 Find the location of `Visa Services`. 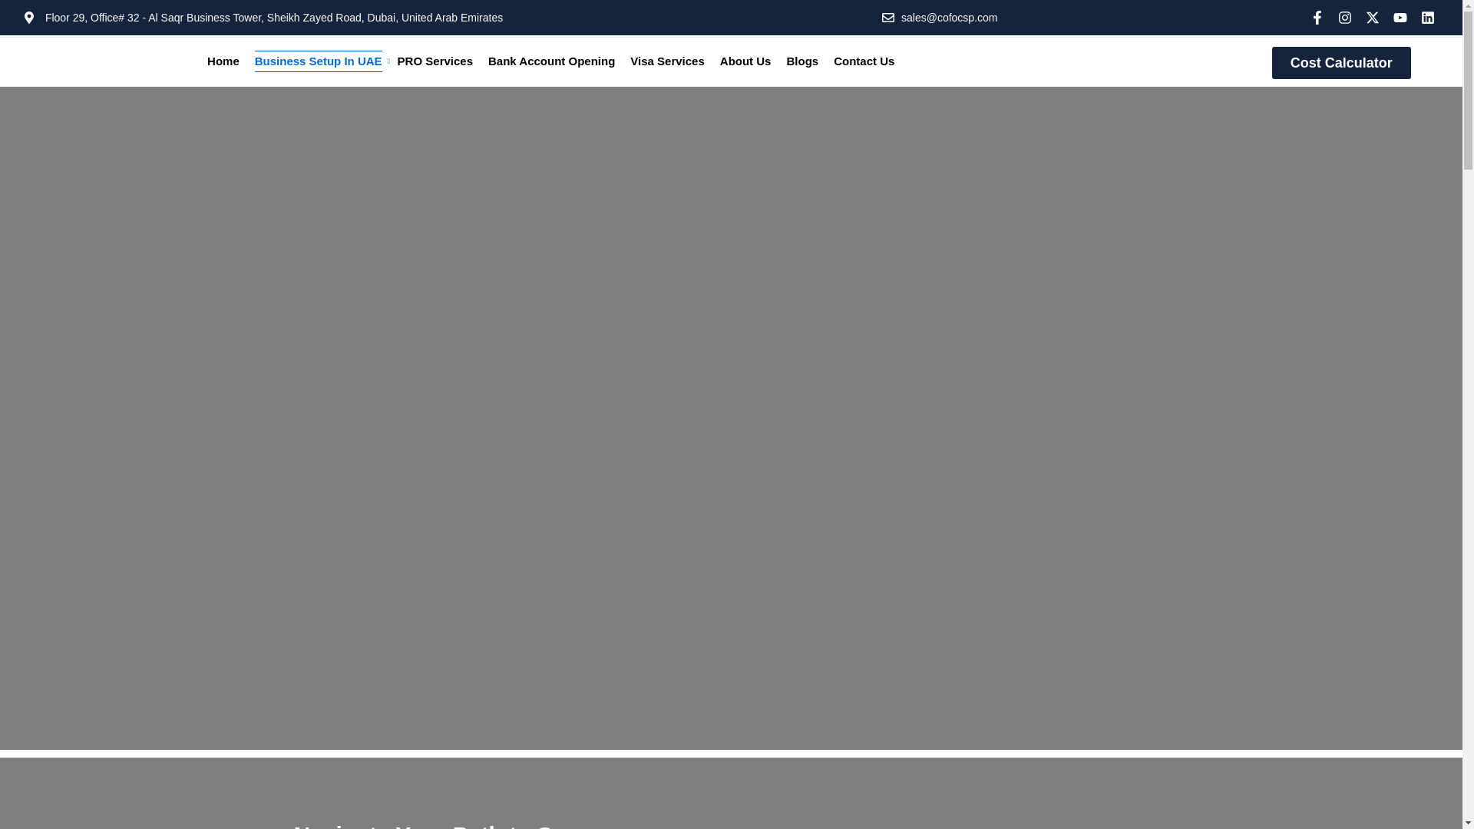

Visa Services is located at coordinates (666, 61).